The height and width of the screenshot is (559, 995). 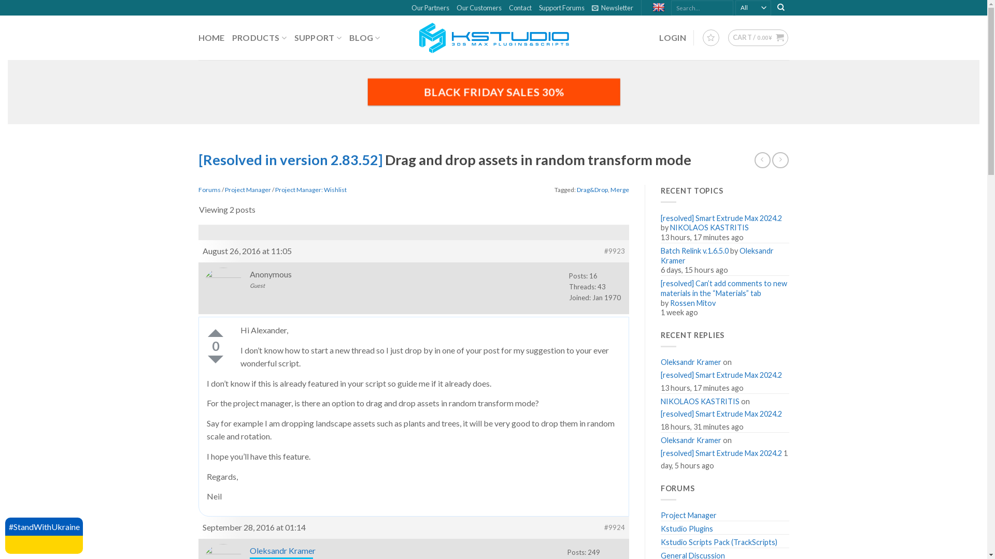 I want to click on [resolved] Smart Extrude Max 2024.2, so click(x=721, y=376).